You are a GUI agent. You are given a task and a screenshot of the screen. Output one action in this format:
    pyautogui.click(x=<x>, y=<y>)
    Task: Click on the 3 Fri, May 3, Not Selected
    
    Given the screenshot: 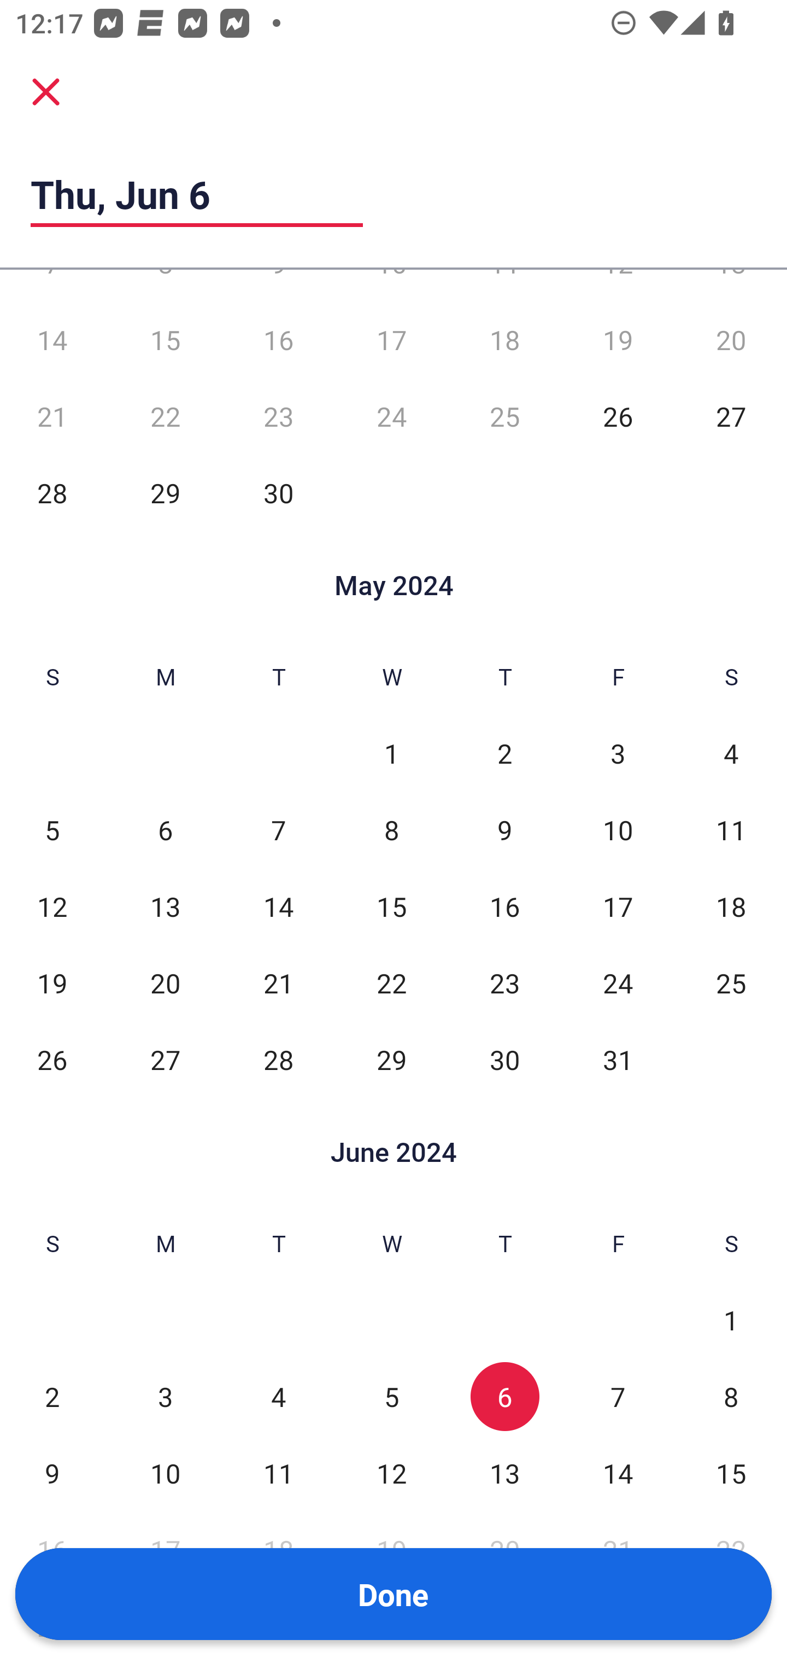 What is the action you would take?
    pyautogui.click(x=618, y=753)
    